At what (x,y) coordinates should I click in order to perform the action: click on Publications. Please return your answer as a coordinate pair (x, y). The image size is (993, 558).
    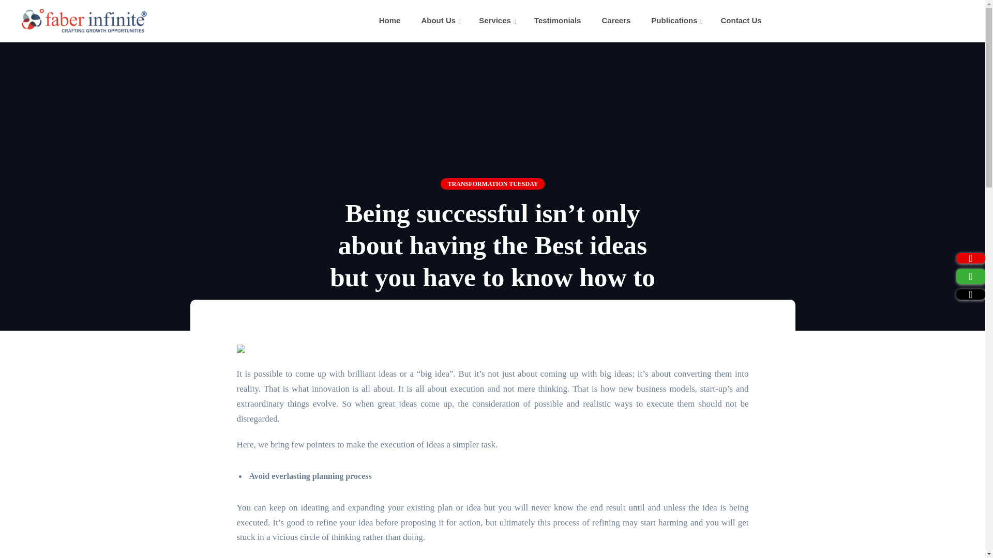
    Looking at the image, I should click on (674, 21).